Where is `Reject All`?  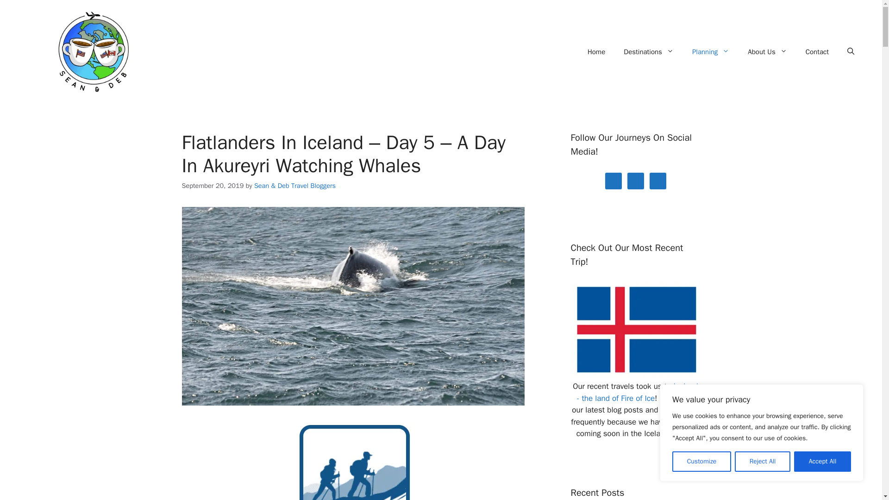 Reject All is located at coordinates (762, 462).